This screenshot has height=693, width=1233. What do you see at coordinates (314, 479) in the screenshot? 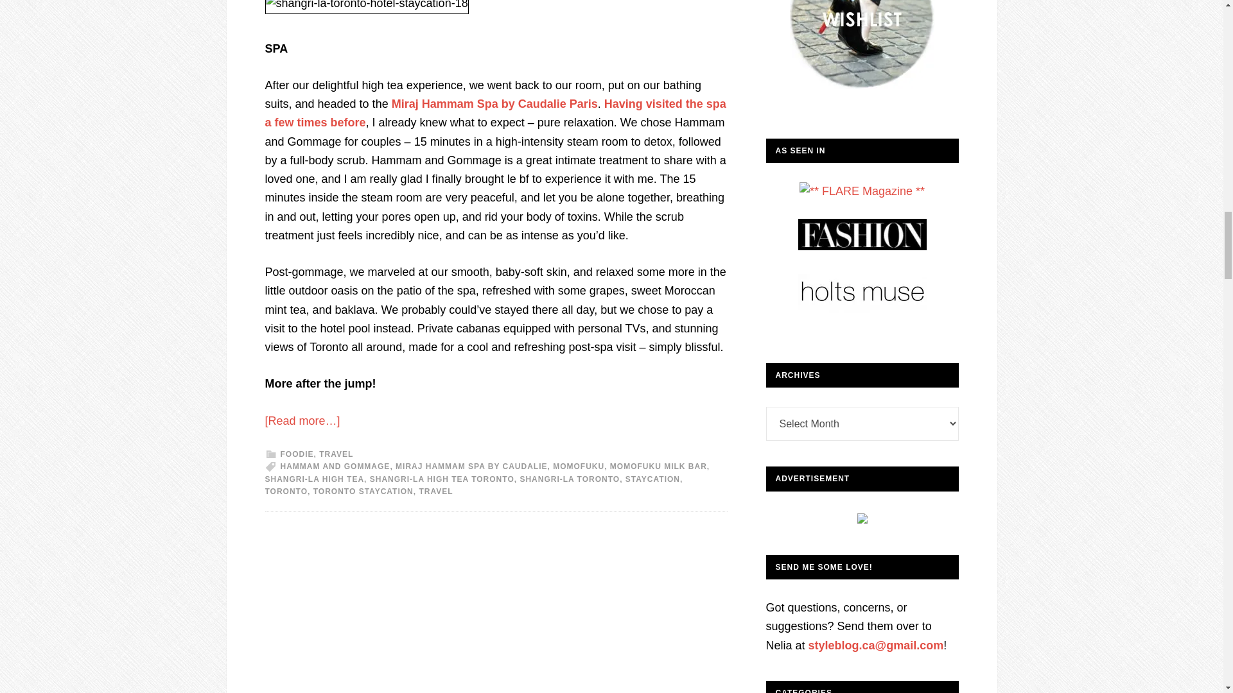
I see `SHANGRI-LA HIGH TEA` at bounding box center [314, 479].